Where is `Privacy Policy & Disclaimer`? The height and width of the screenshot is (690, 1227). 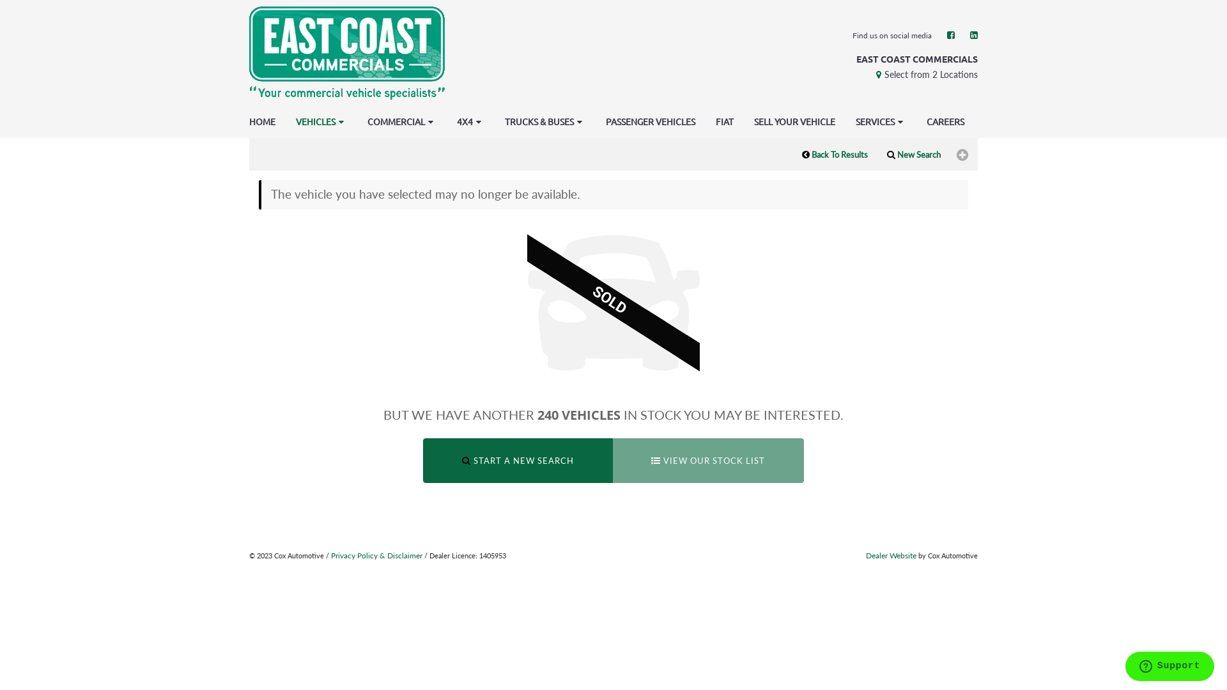 Privacy Policy & Disclaimer is located at coordinates (377, 556).